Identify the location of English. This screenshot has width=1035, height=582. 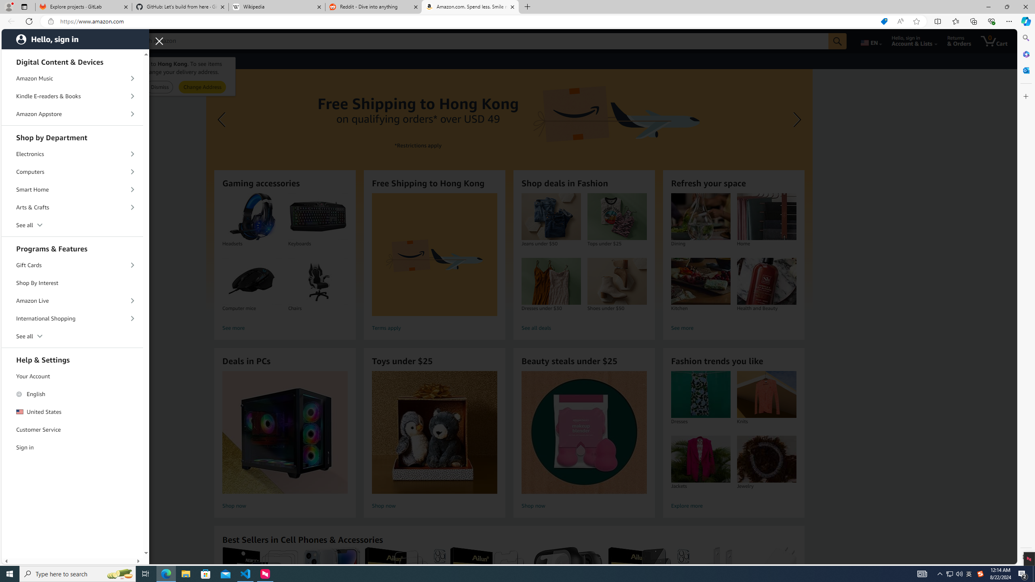
(72, 394).